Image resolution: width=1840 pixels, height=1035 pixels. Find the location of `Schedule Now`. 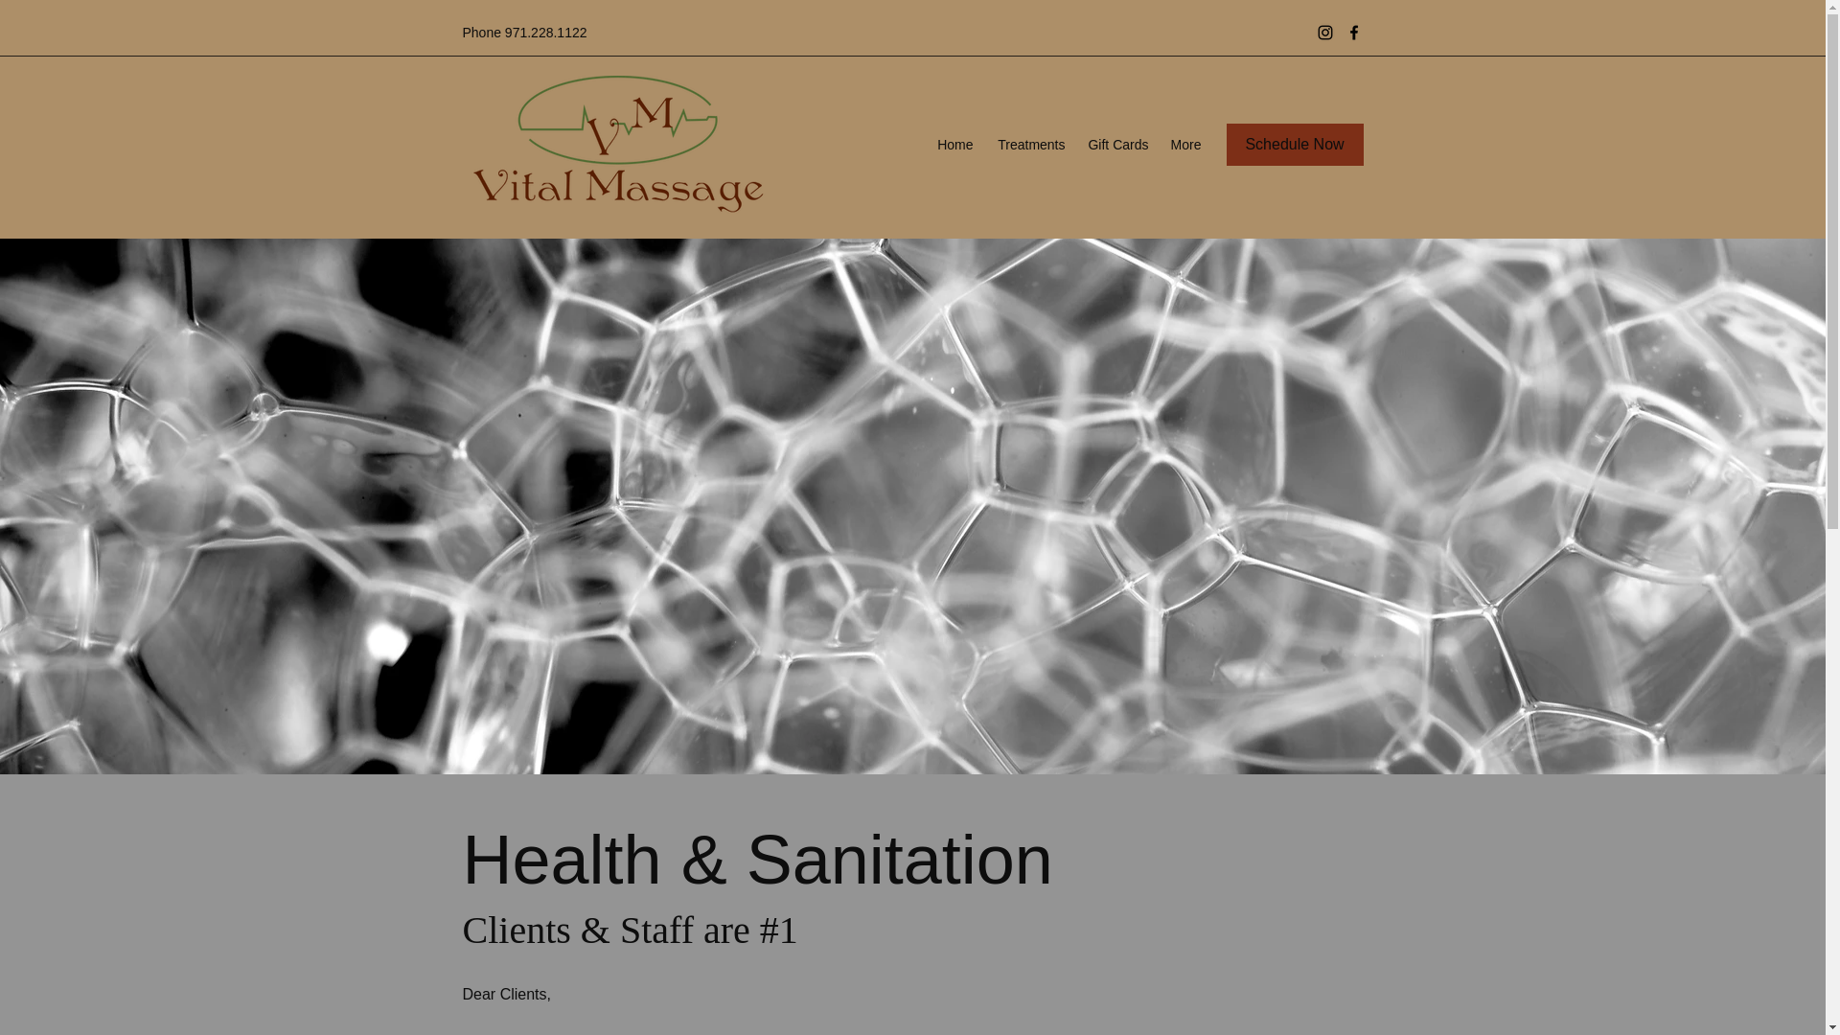

Schedule Now is located at coordinates (1295, 144).